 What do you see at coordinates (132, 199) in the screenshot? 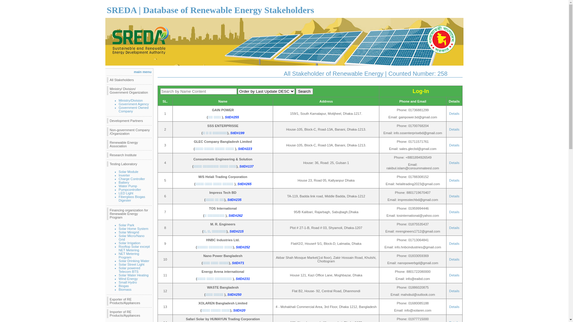
I see `Fiberglass Biogas Digester` at bounding box center [132, 199].